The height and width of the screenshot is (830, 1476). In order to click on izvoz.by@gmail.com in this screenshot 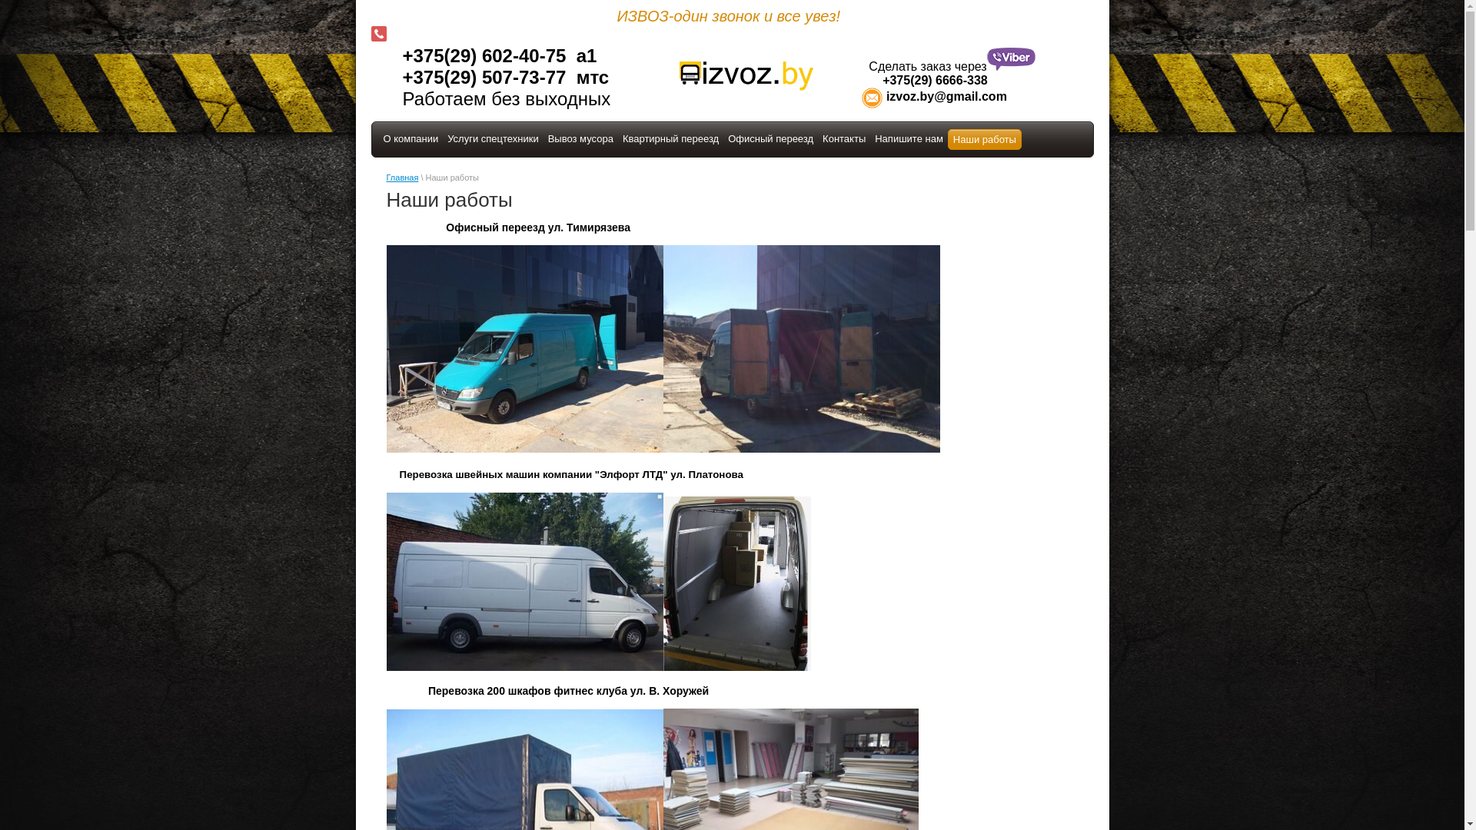, I will do `click(934, 97)`.